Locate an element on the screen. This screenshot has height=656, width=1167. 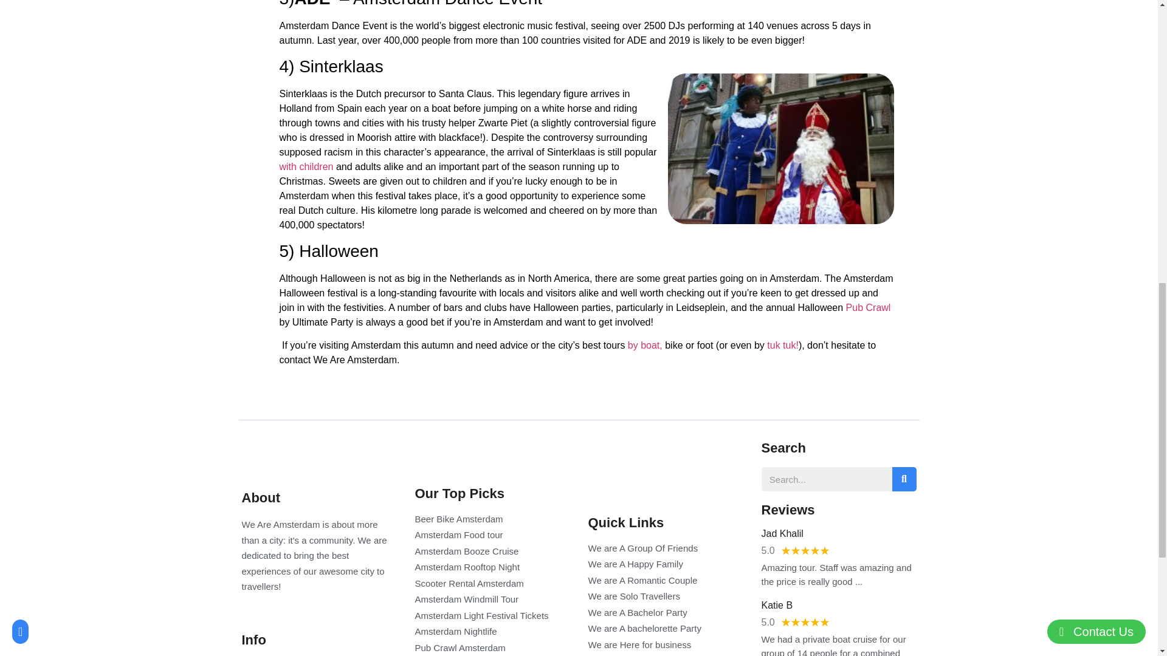
with children is located at coordinates (306, 166).